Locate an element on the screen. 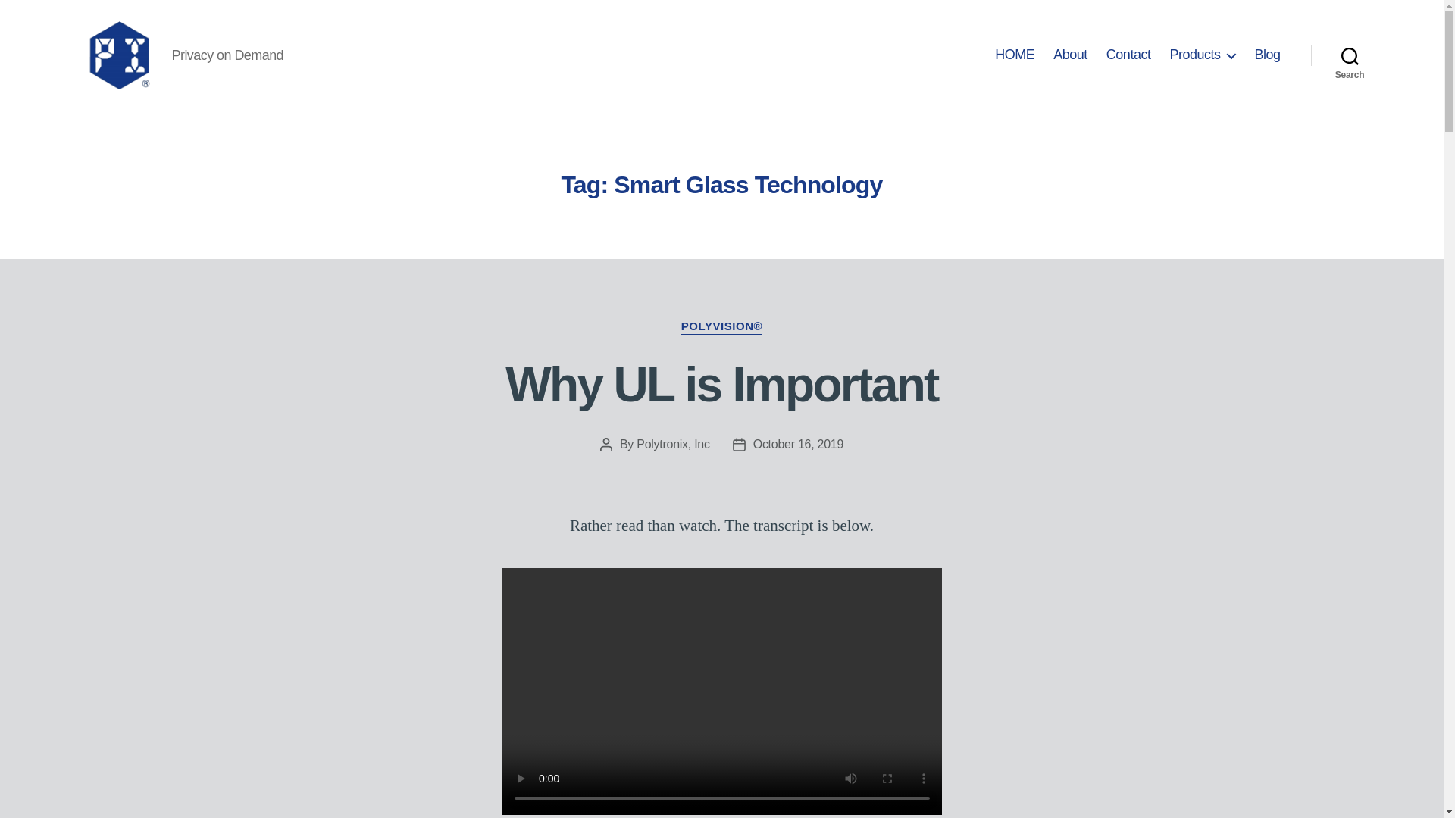 The width and height of the screenshot is (1455, 818). About is located at coordinates (1070, 55).